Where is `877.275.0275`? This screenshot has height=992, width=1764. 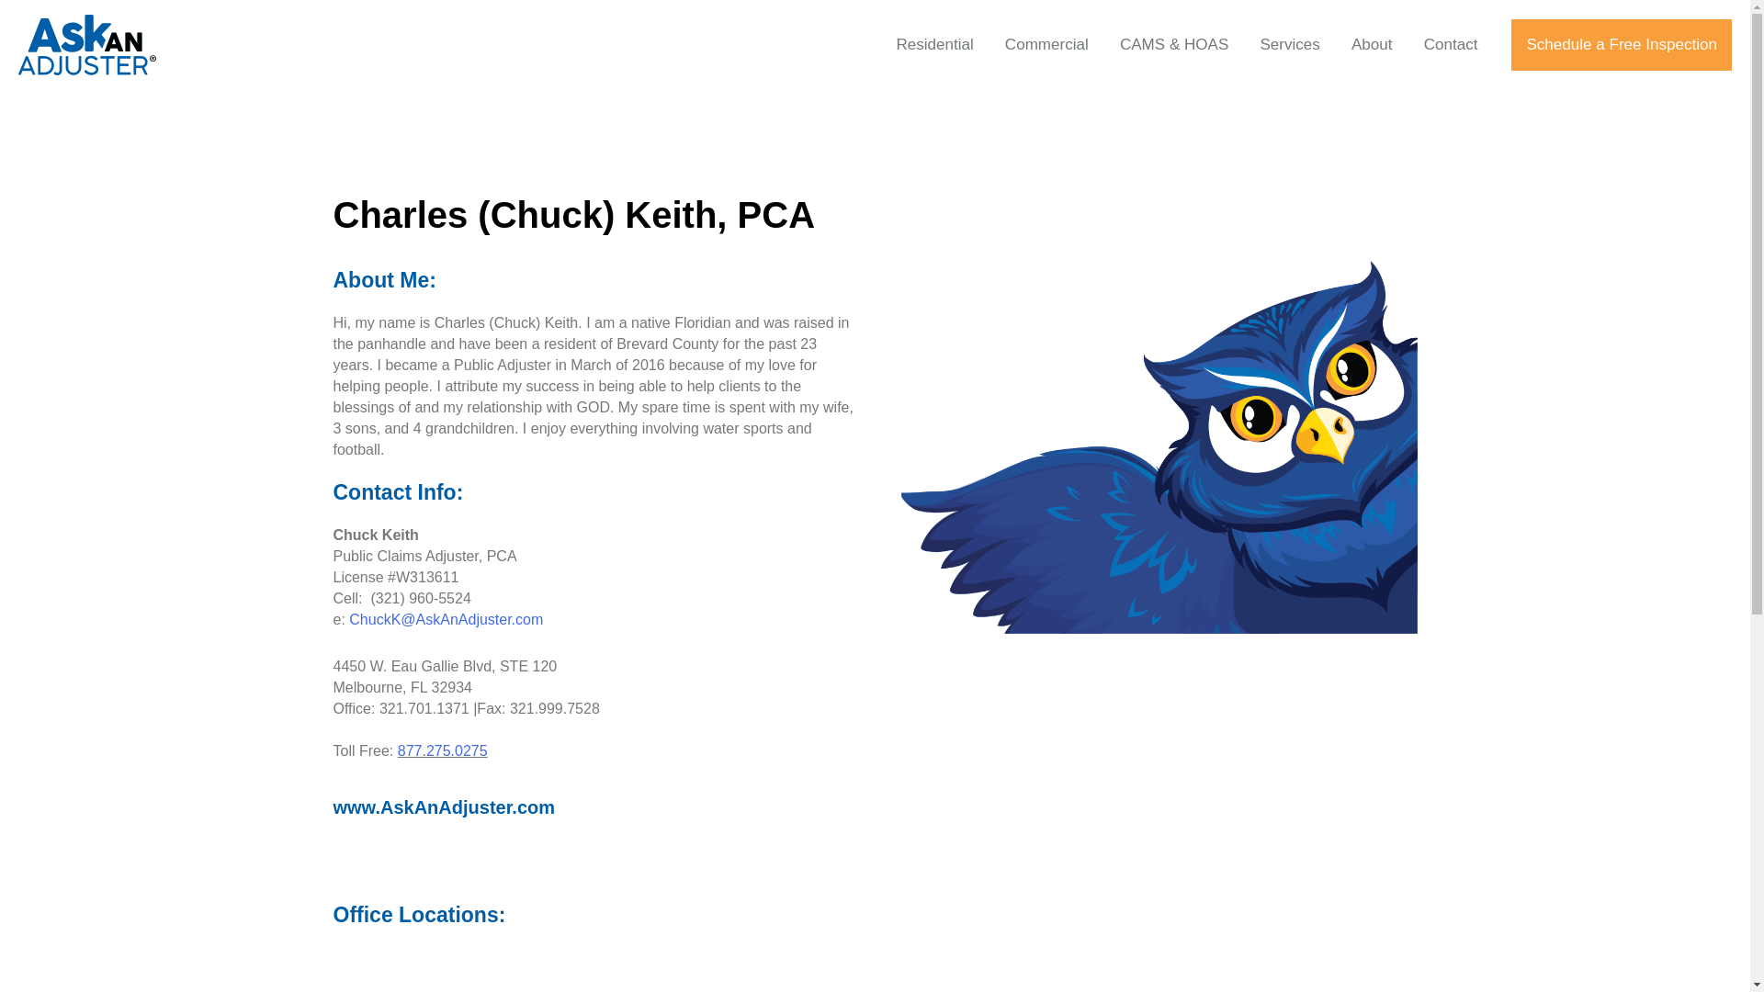 877.275.0275 is located at coordinates (443, 750).